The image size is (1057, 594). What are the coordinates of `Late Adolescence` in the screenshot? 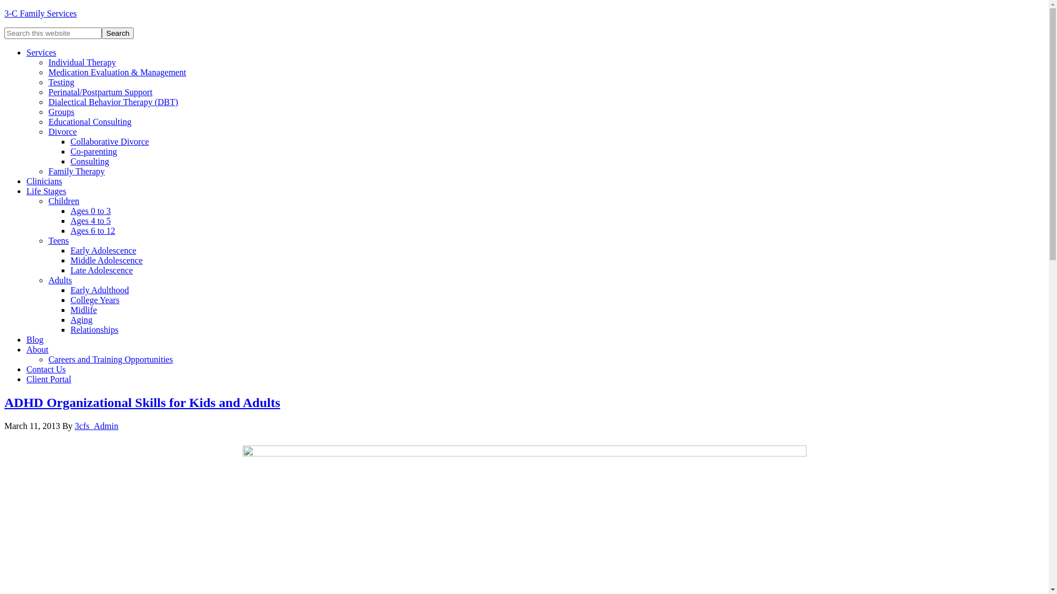 It's located at (101, 271).